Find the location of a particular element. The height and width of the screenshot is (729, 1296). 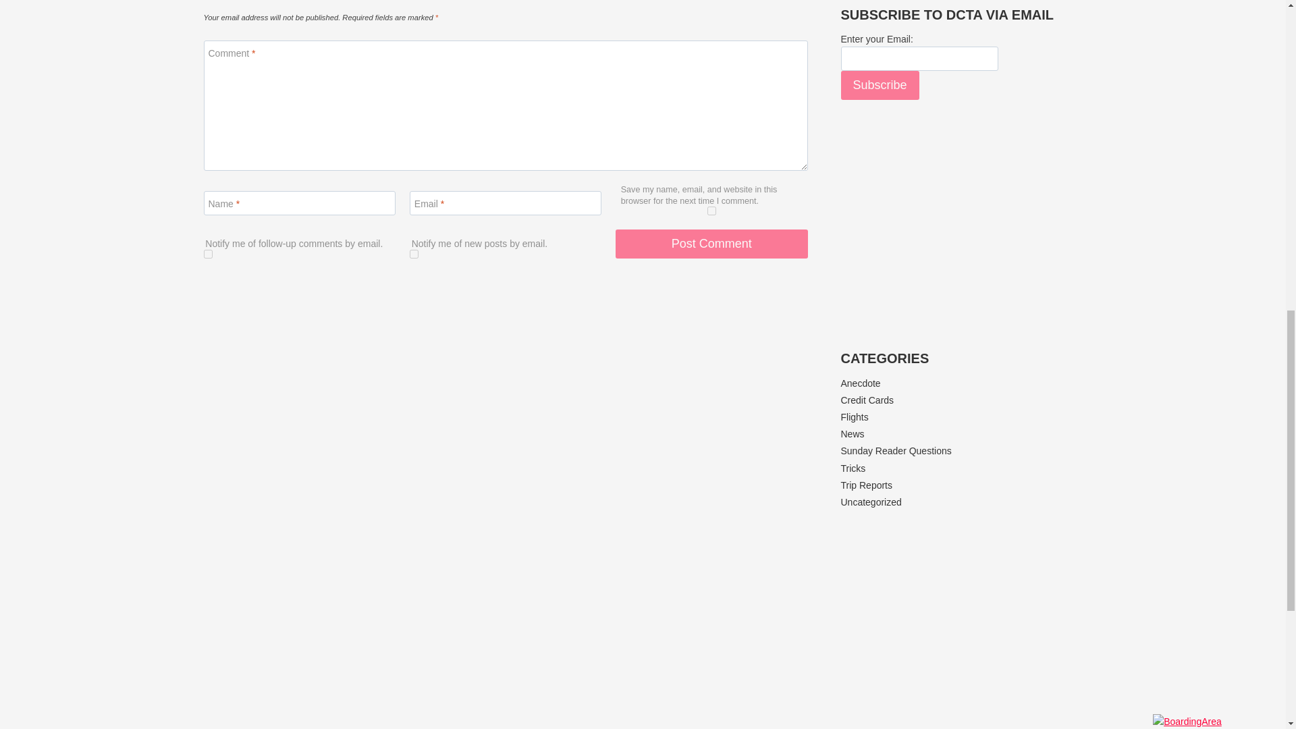

Flights is located at coordinates (855, 417).